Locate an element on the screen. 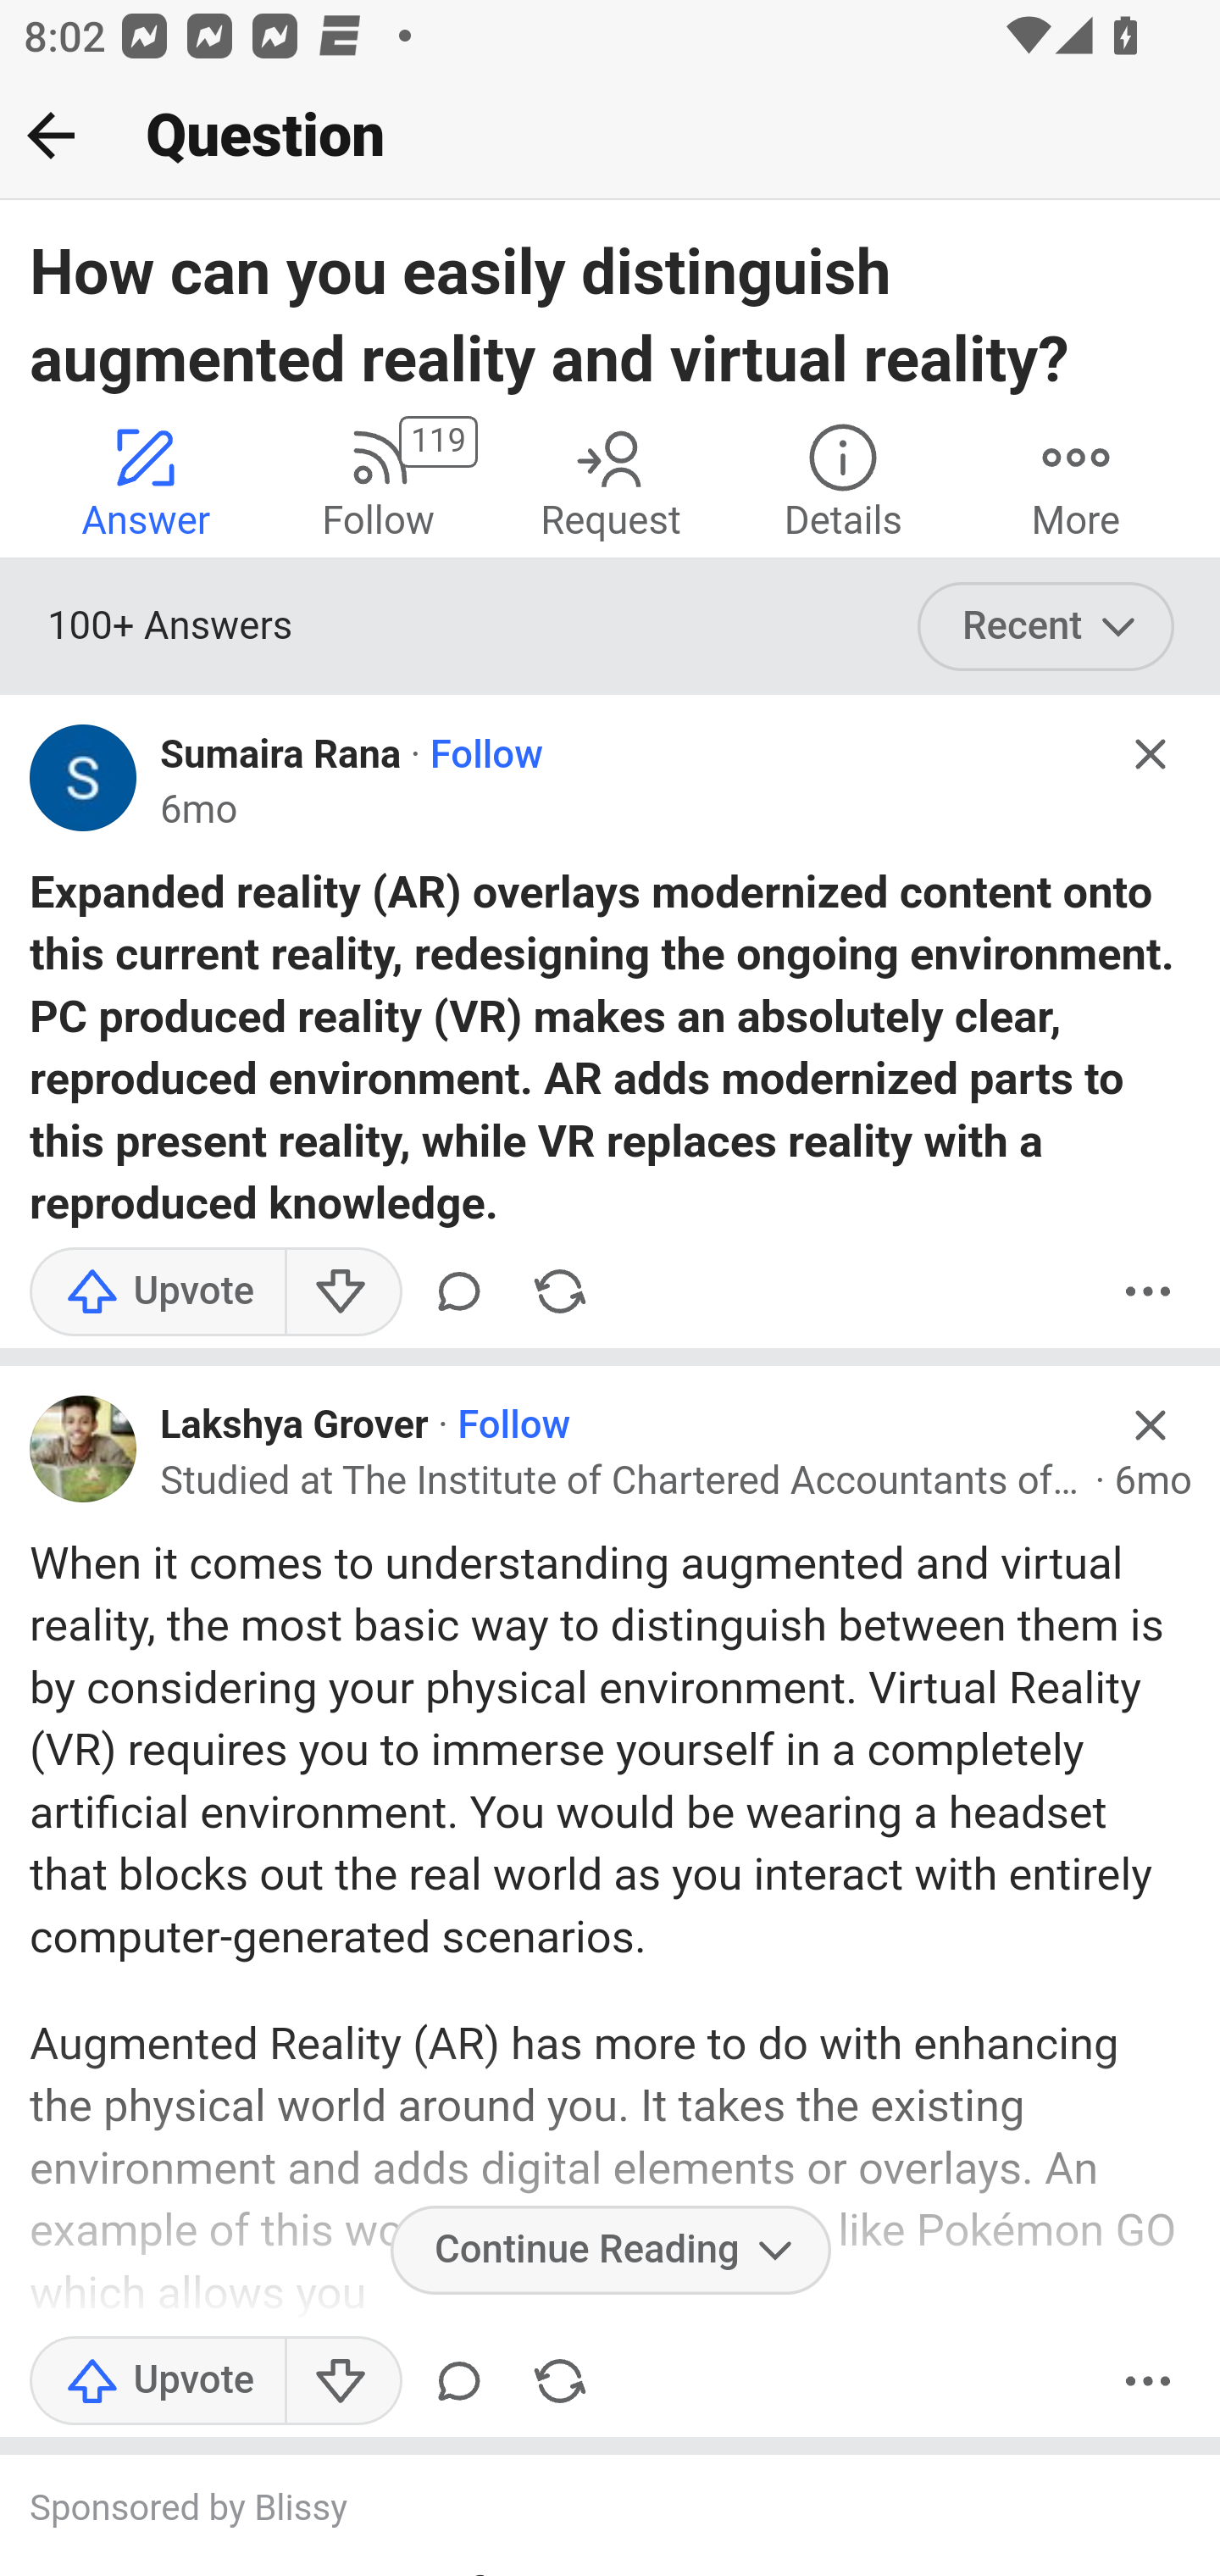 The width and height of the screenshot is (1220, 2576). Back Question is located at coordinates (610, 136).